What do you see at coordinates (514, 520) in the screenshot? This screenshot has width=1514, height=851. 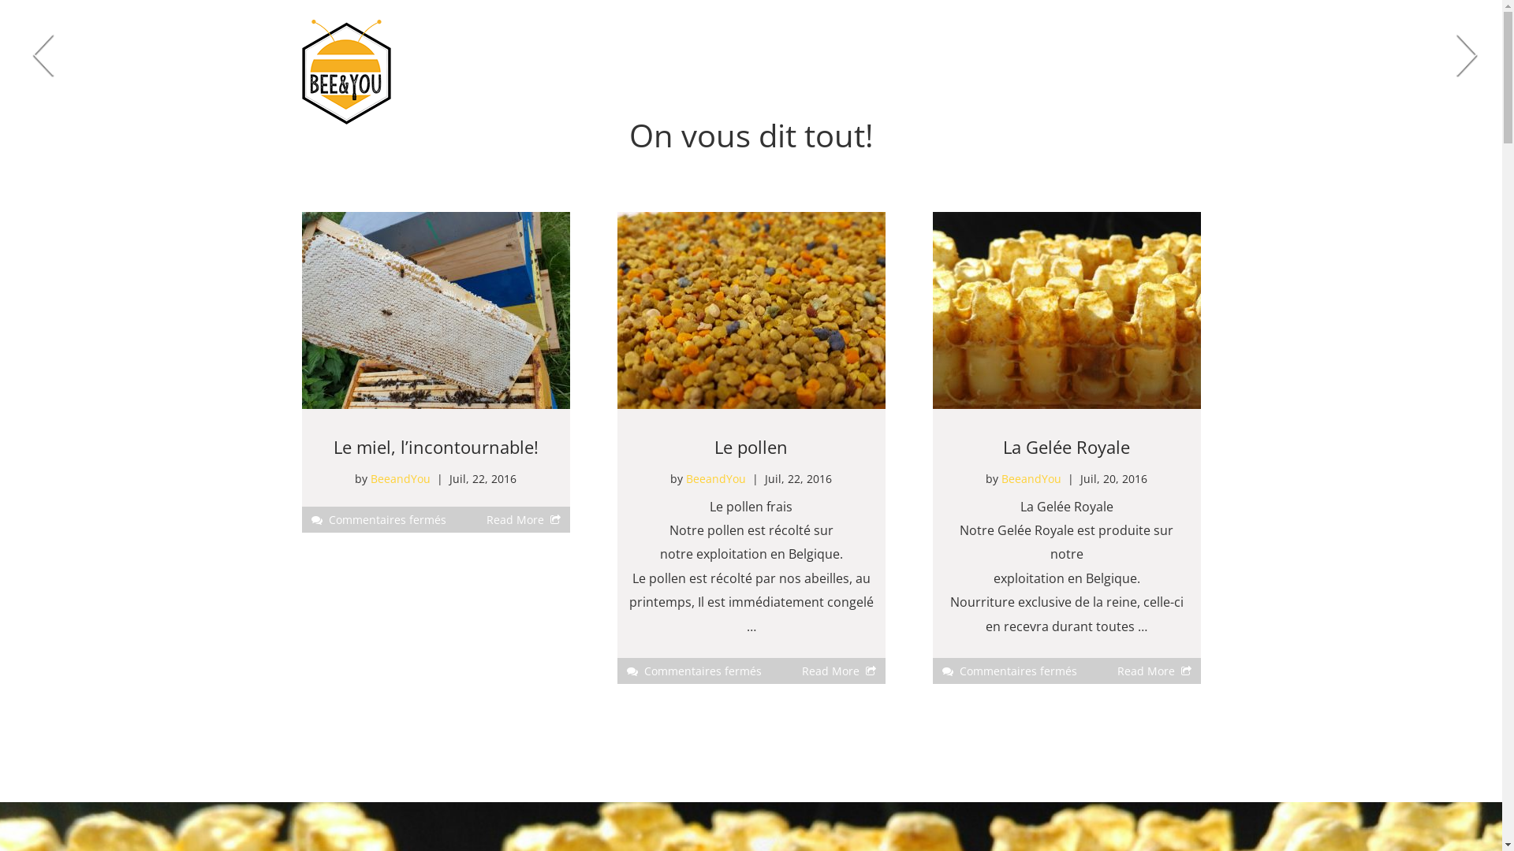 I see `Read More` at bounding box center [514, 520].